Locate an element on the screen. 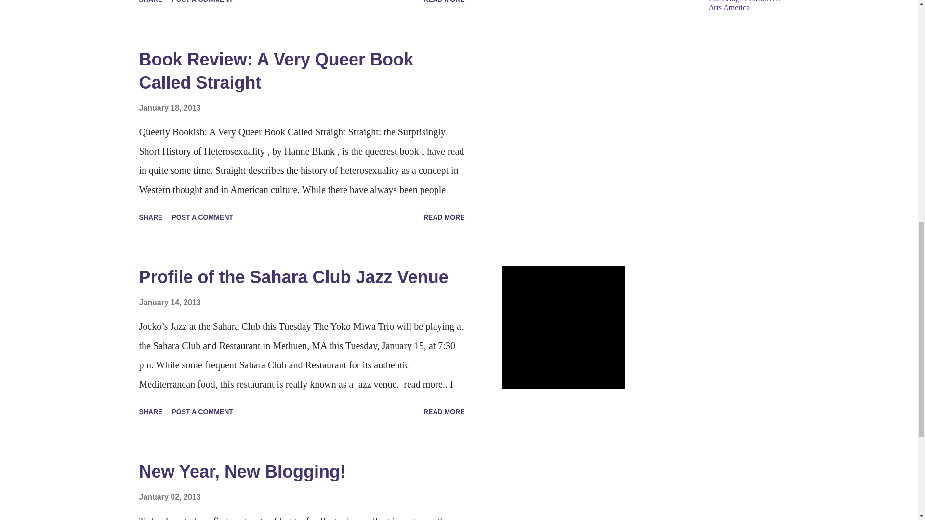  SHARE is located at coordinates (150, 411).